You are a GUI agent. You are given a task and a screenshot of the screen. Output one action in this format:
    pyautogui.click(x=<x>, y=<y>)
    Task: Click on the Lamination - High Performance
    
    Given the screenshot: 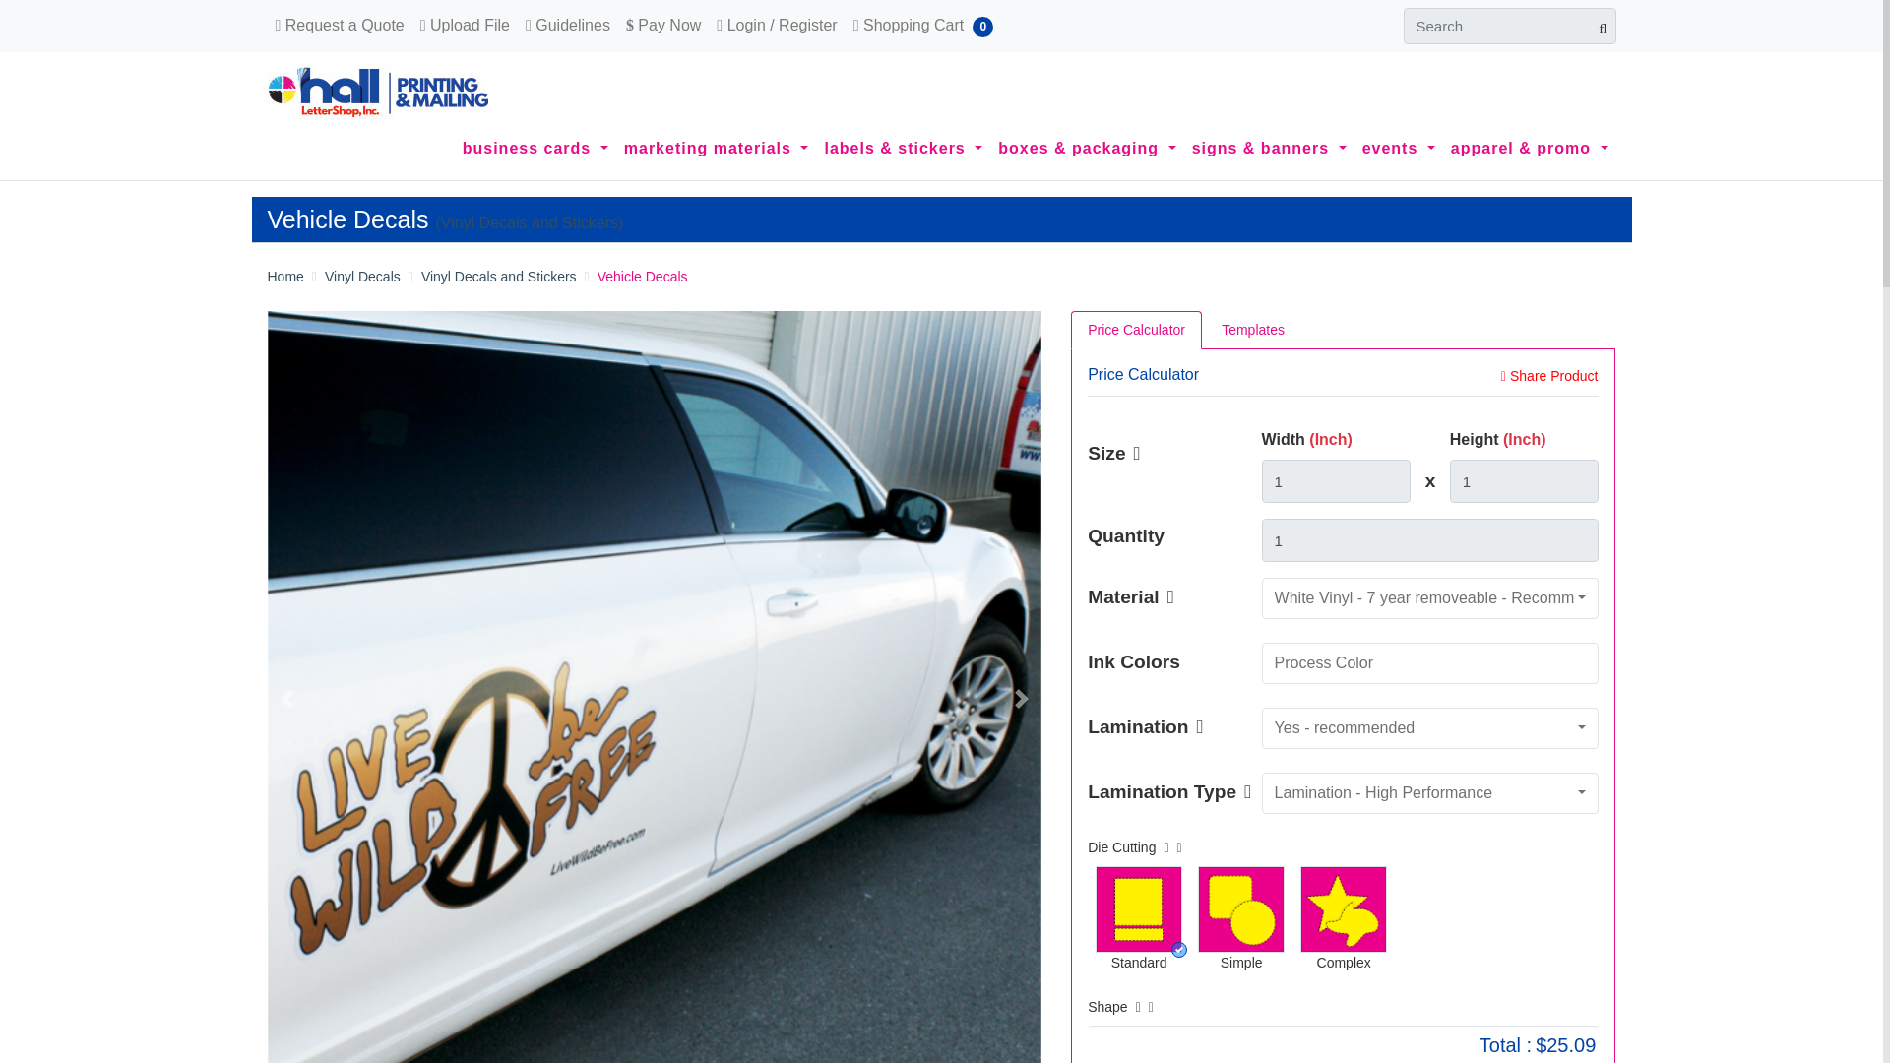 What is the action you would take?
    pyautogui.click(x=1430, y=793)
    